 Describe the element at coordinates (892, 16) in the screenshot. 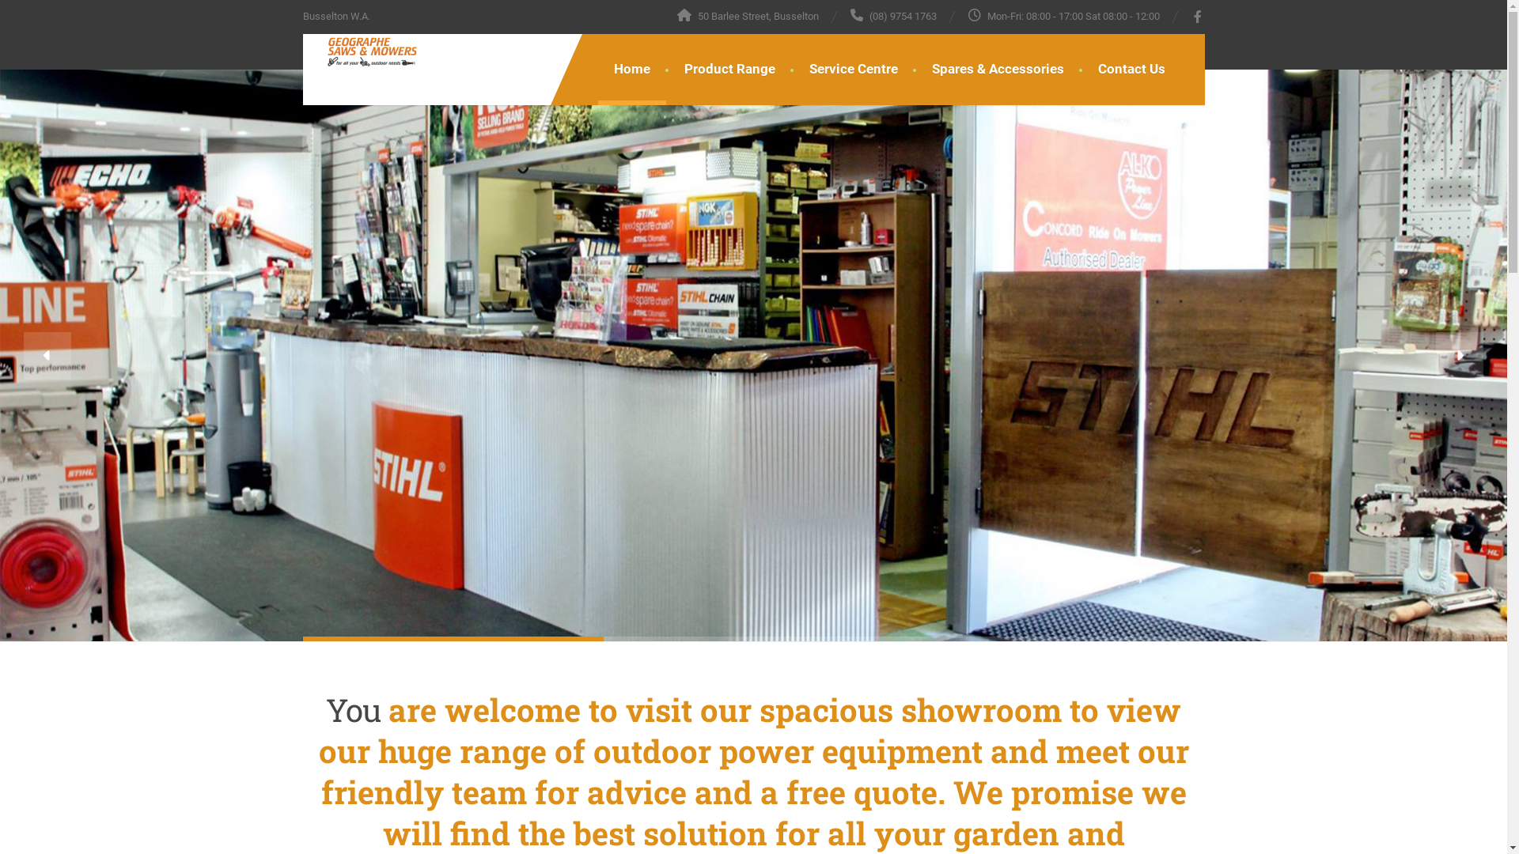

I see `(08) 9754 1763` at that location.